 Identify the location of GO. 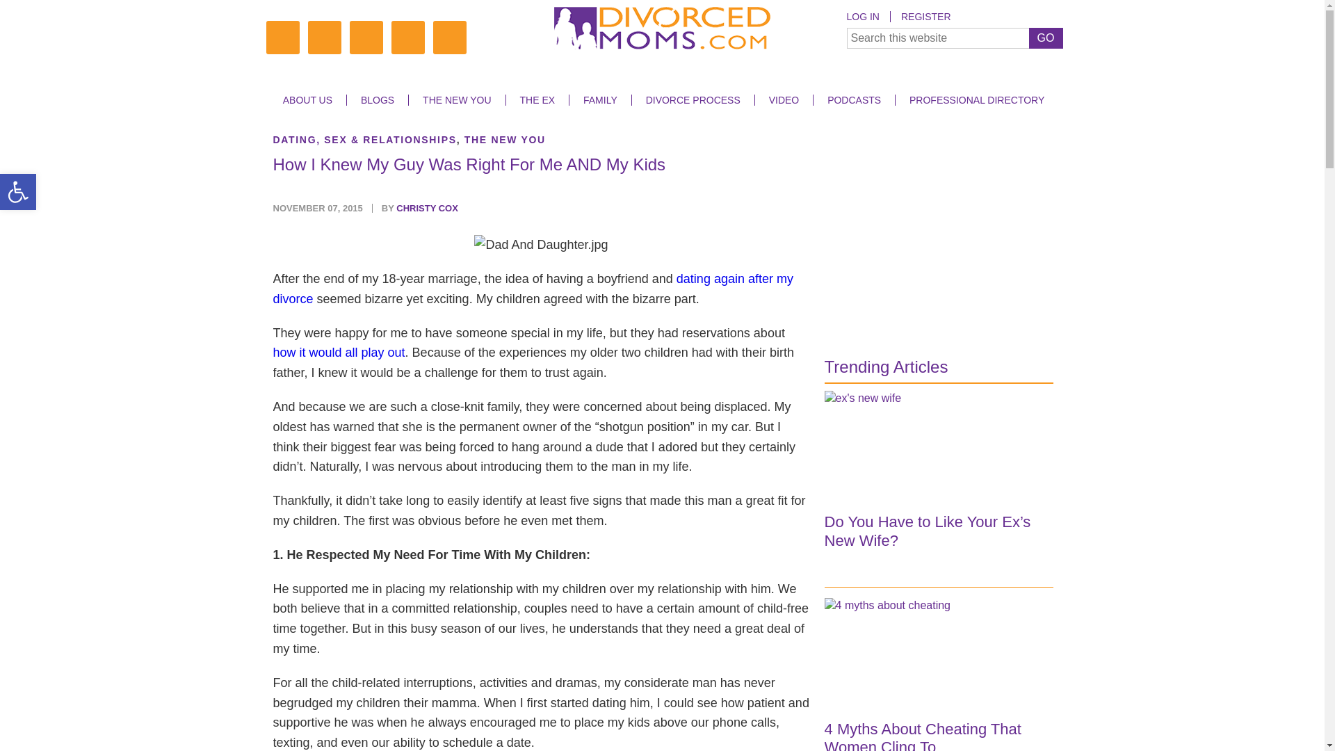
(1046, 38).